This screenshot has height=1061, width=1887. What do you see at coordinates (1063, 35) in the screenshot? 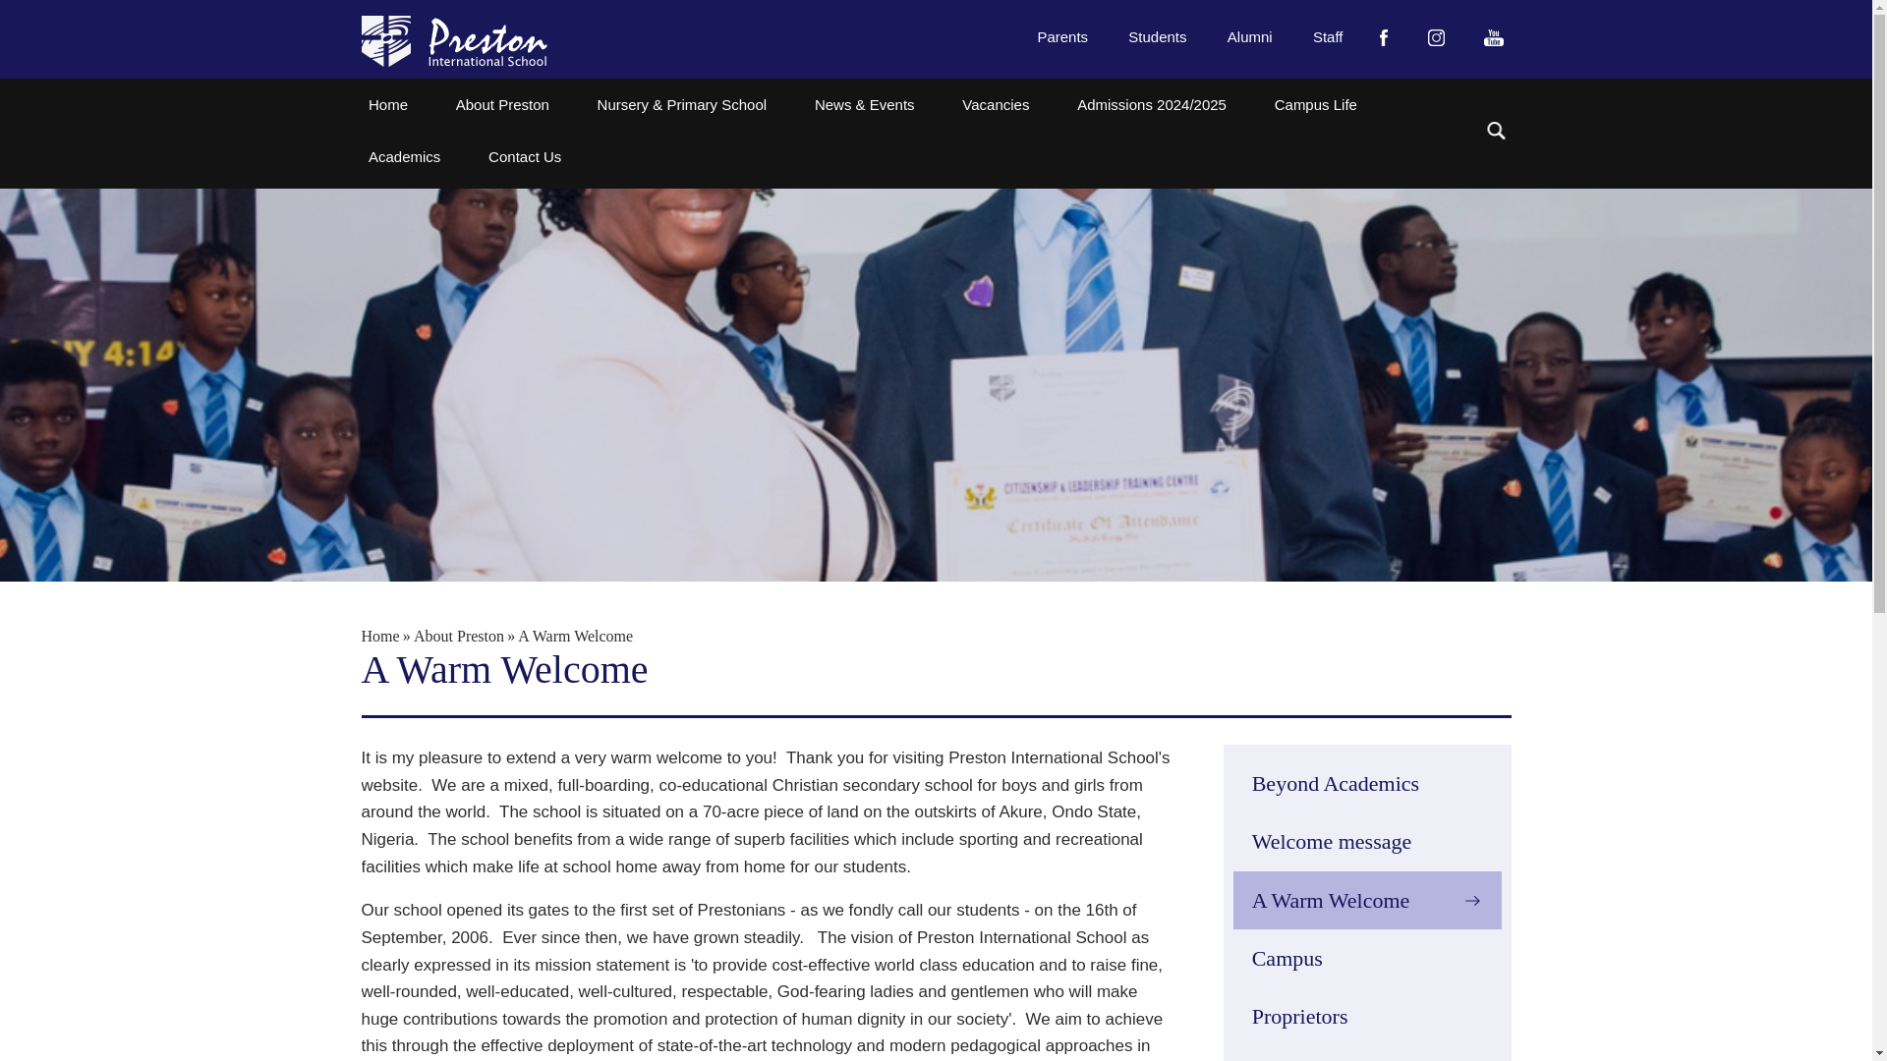
I see `Parents` at bounding box center [1063, 35].